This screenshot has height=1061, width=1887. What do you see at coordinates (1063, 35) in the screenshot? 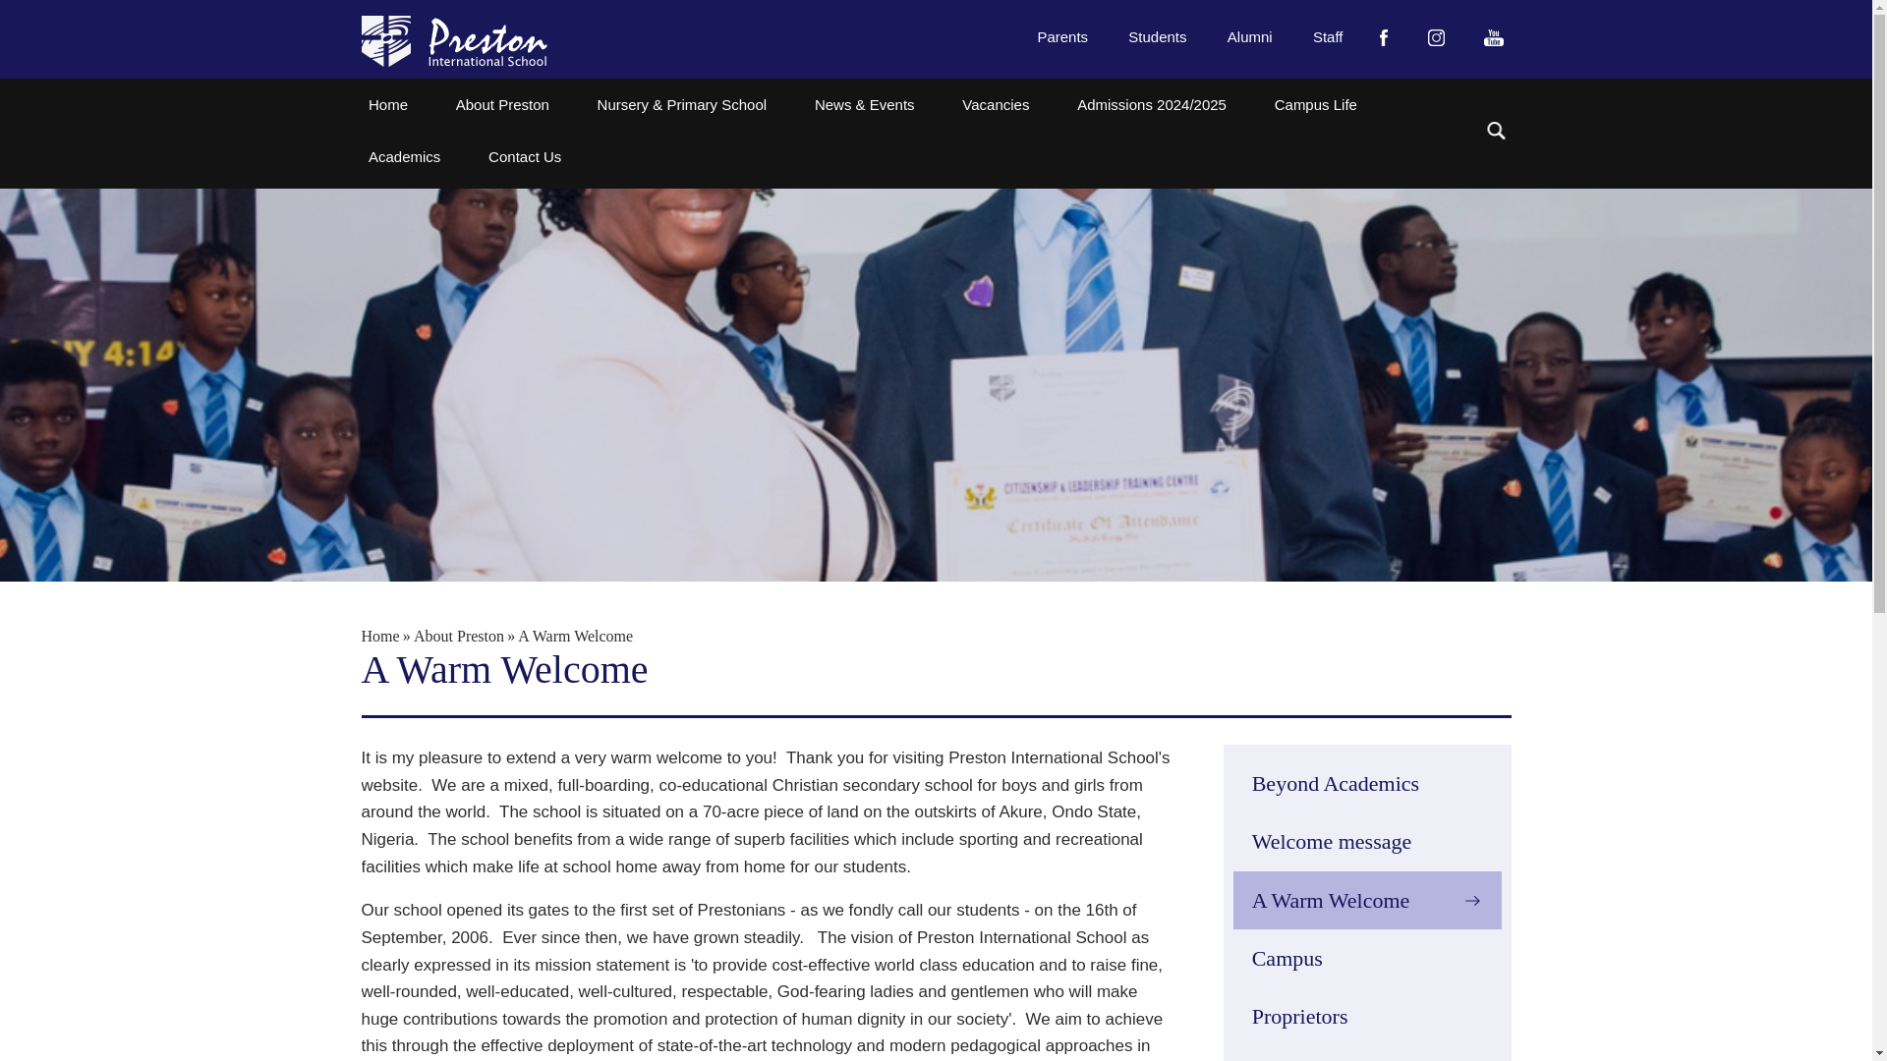
I see `Parents` at bounding box center [1063, 35].